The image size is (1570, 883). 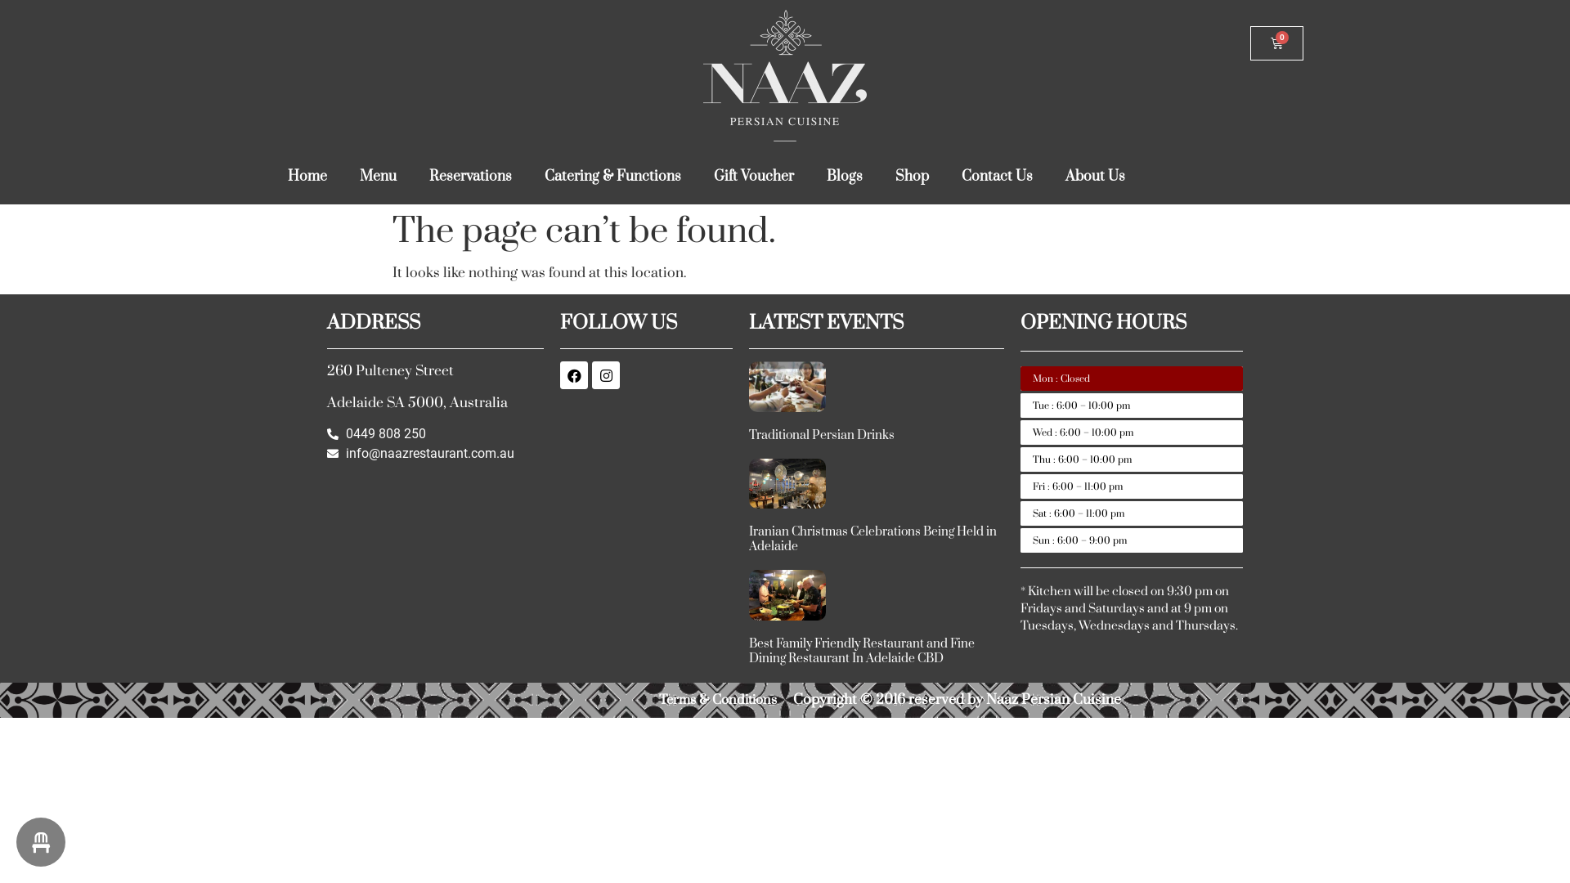 I want to click on About Us, so click(x=1096, y=176).